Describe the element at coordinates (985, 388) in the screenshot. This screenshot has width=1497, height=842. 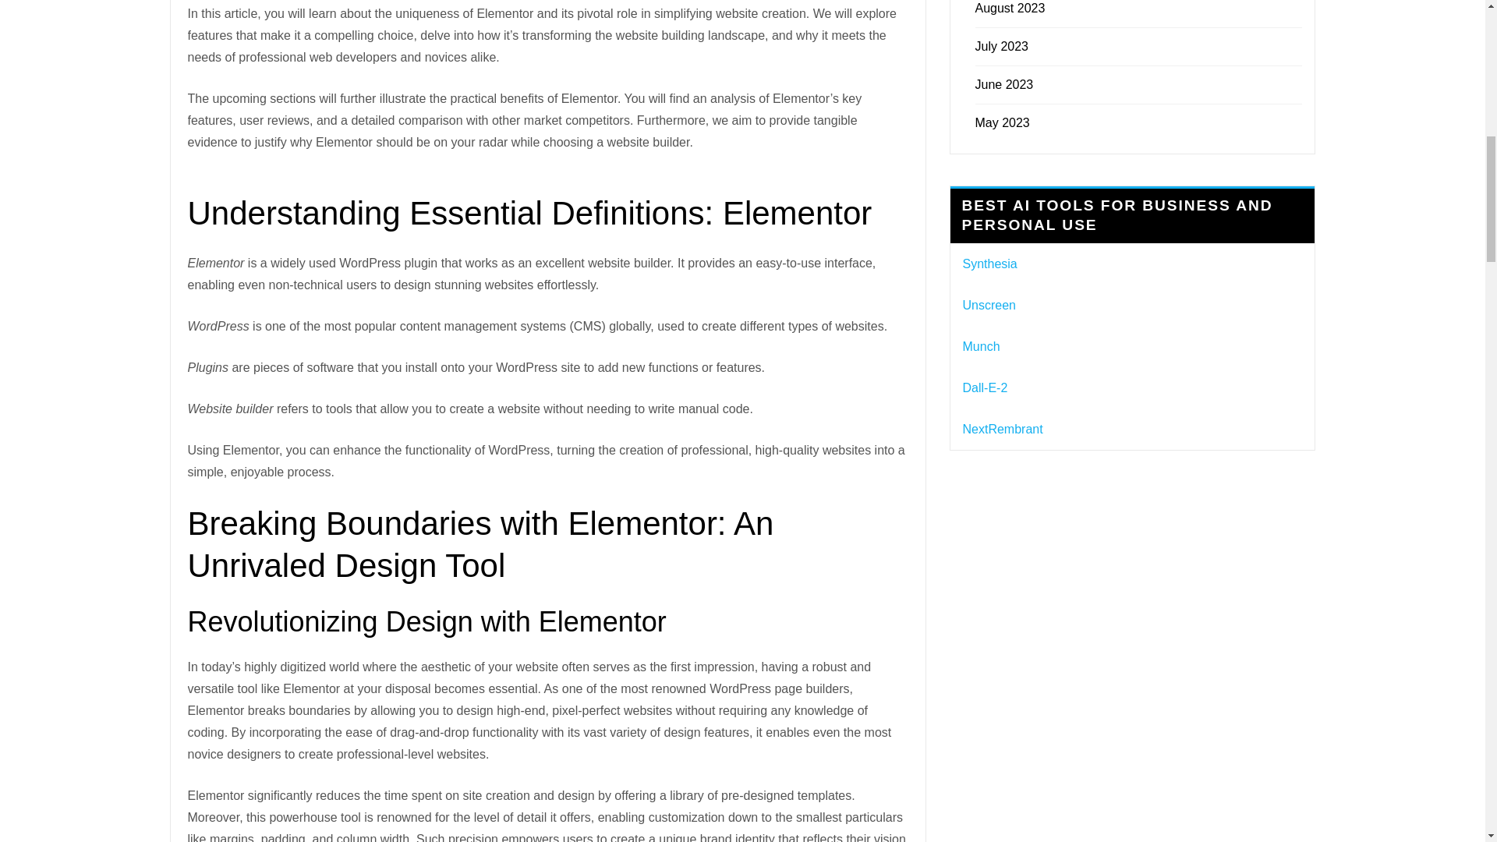
I see `Dall-E-2` at that location.